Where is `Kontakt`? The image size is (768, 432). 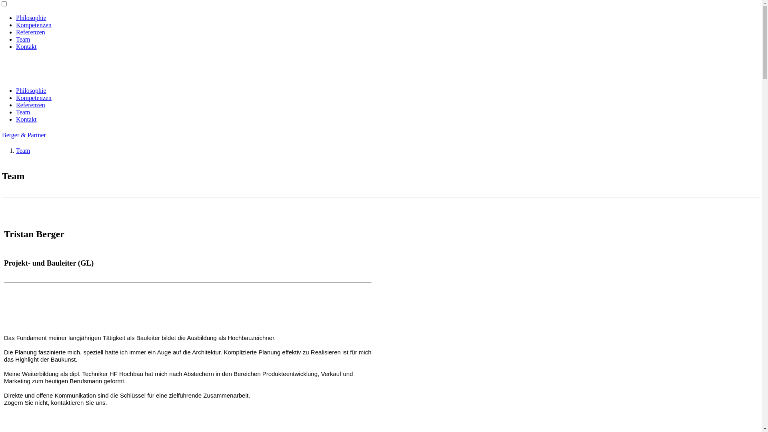
Kontakt is located at coordinates (26, 119).